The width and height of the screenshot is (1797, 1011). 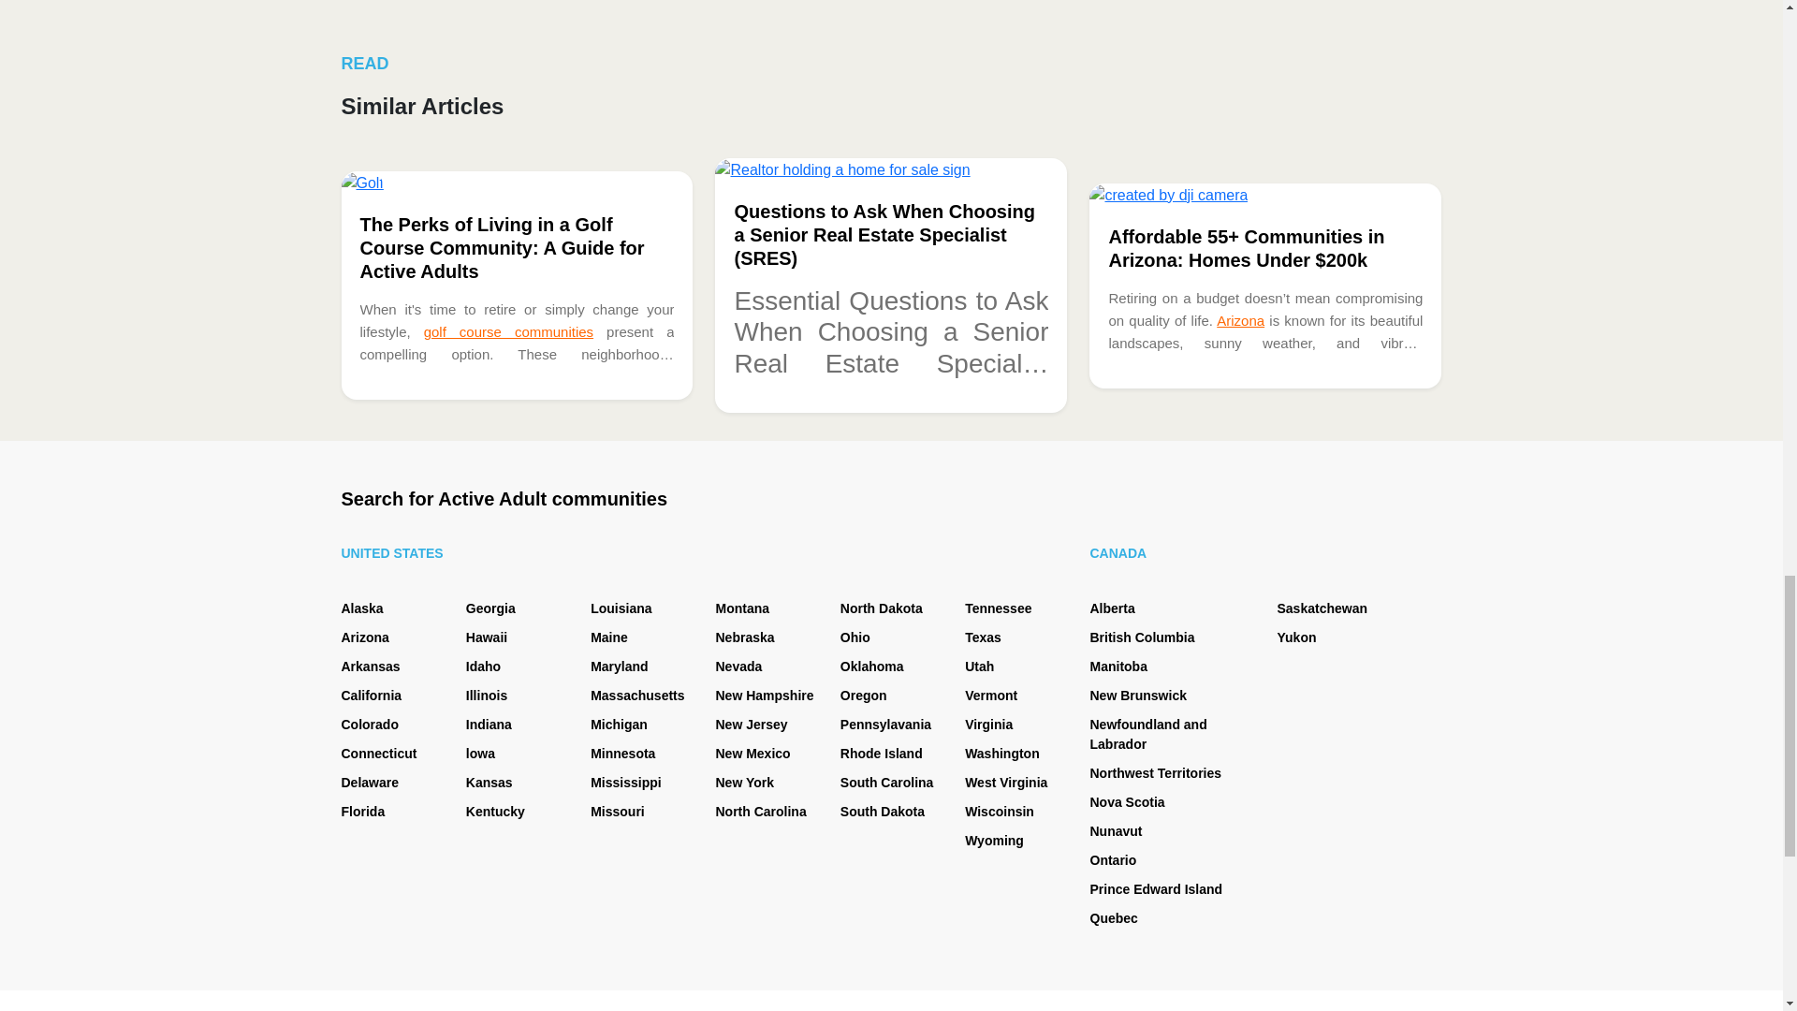 What do you see at coordinates (378, 754) in the screenshot?
I see `Connecticut` at bounding box center [378, 754].